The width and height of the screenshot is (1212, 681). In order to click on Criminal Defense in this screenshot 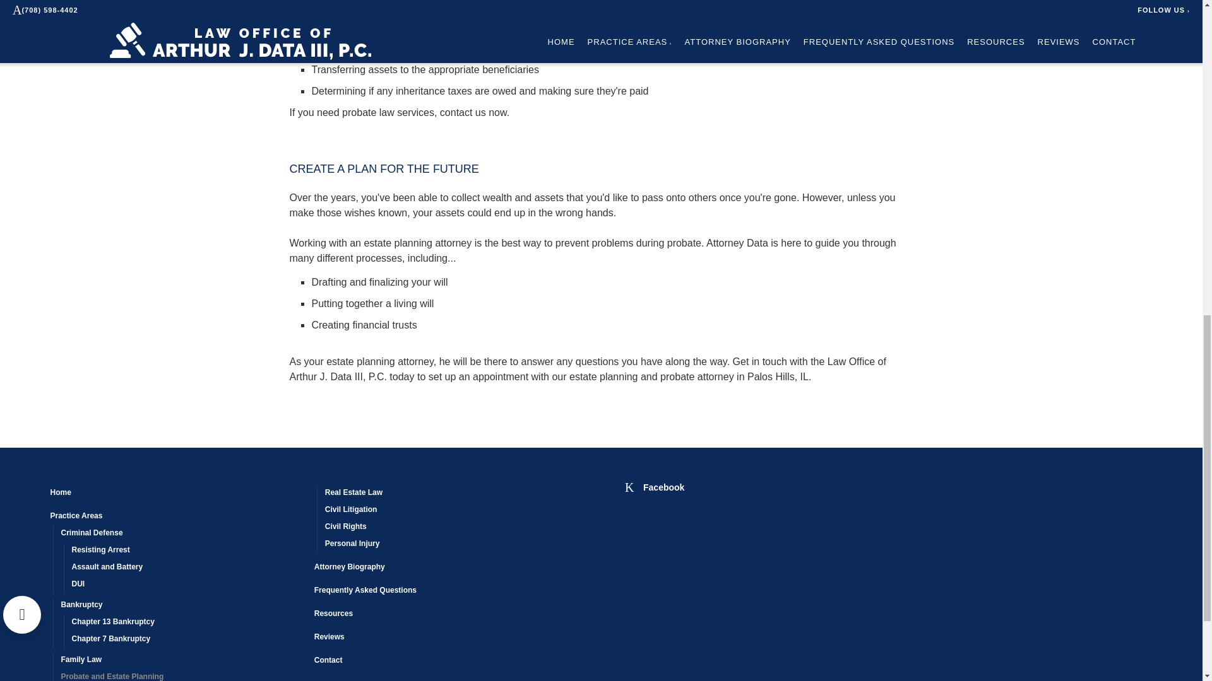, I will do `click(182, 533)`.